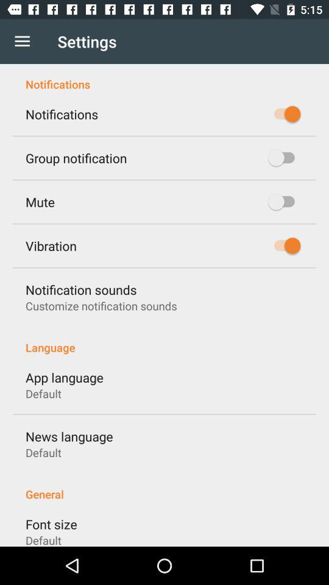 This screenshot has height=585, width=329. Describe the element at coordinates (76, 158) in the screenshot. I see `launch item above mute icon` at that location.